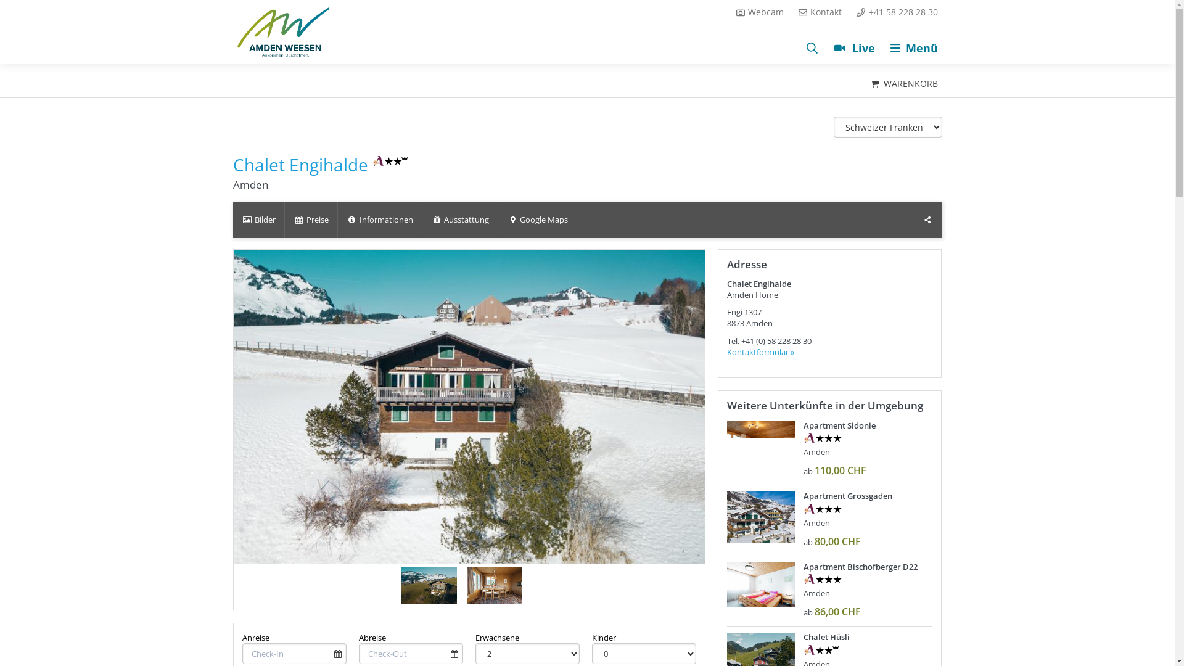  What do you see at coordinates (786, 54) in the screenshot?
I see `tourismus@amden.ch` at bounding box center [786, 54].